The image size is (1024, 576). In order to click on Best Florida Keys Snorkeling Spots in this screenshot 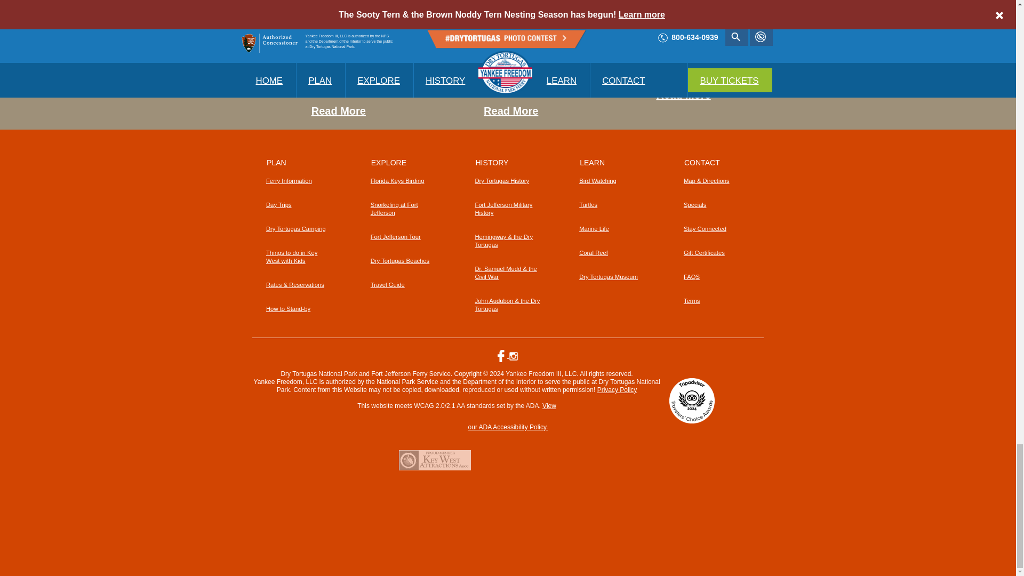, I will do `click(350, 21)`.